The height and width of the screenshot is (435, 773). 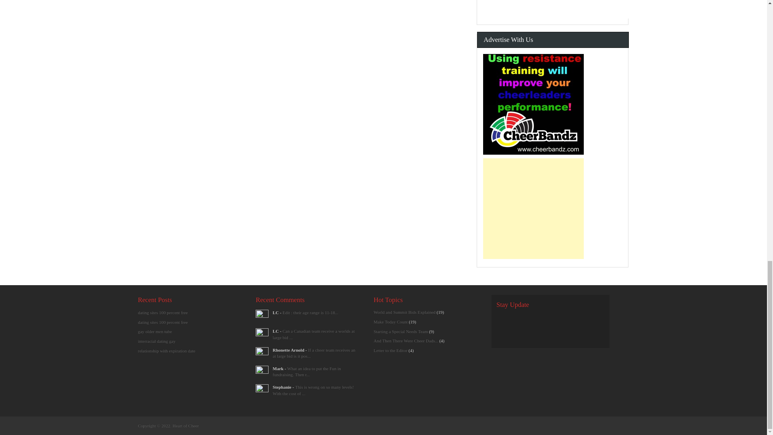 What do you see at coordinates (314, 334) in the screenshot?
I see `Can a Canadian team receive a worlds at large bid ...` at bounding box center [314, 334].